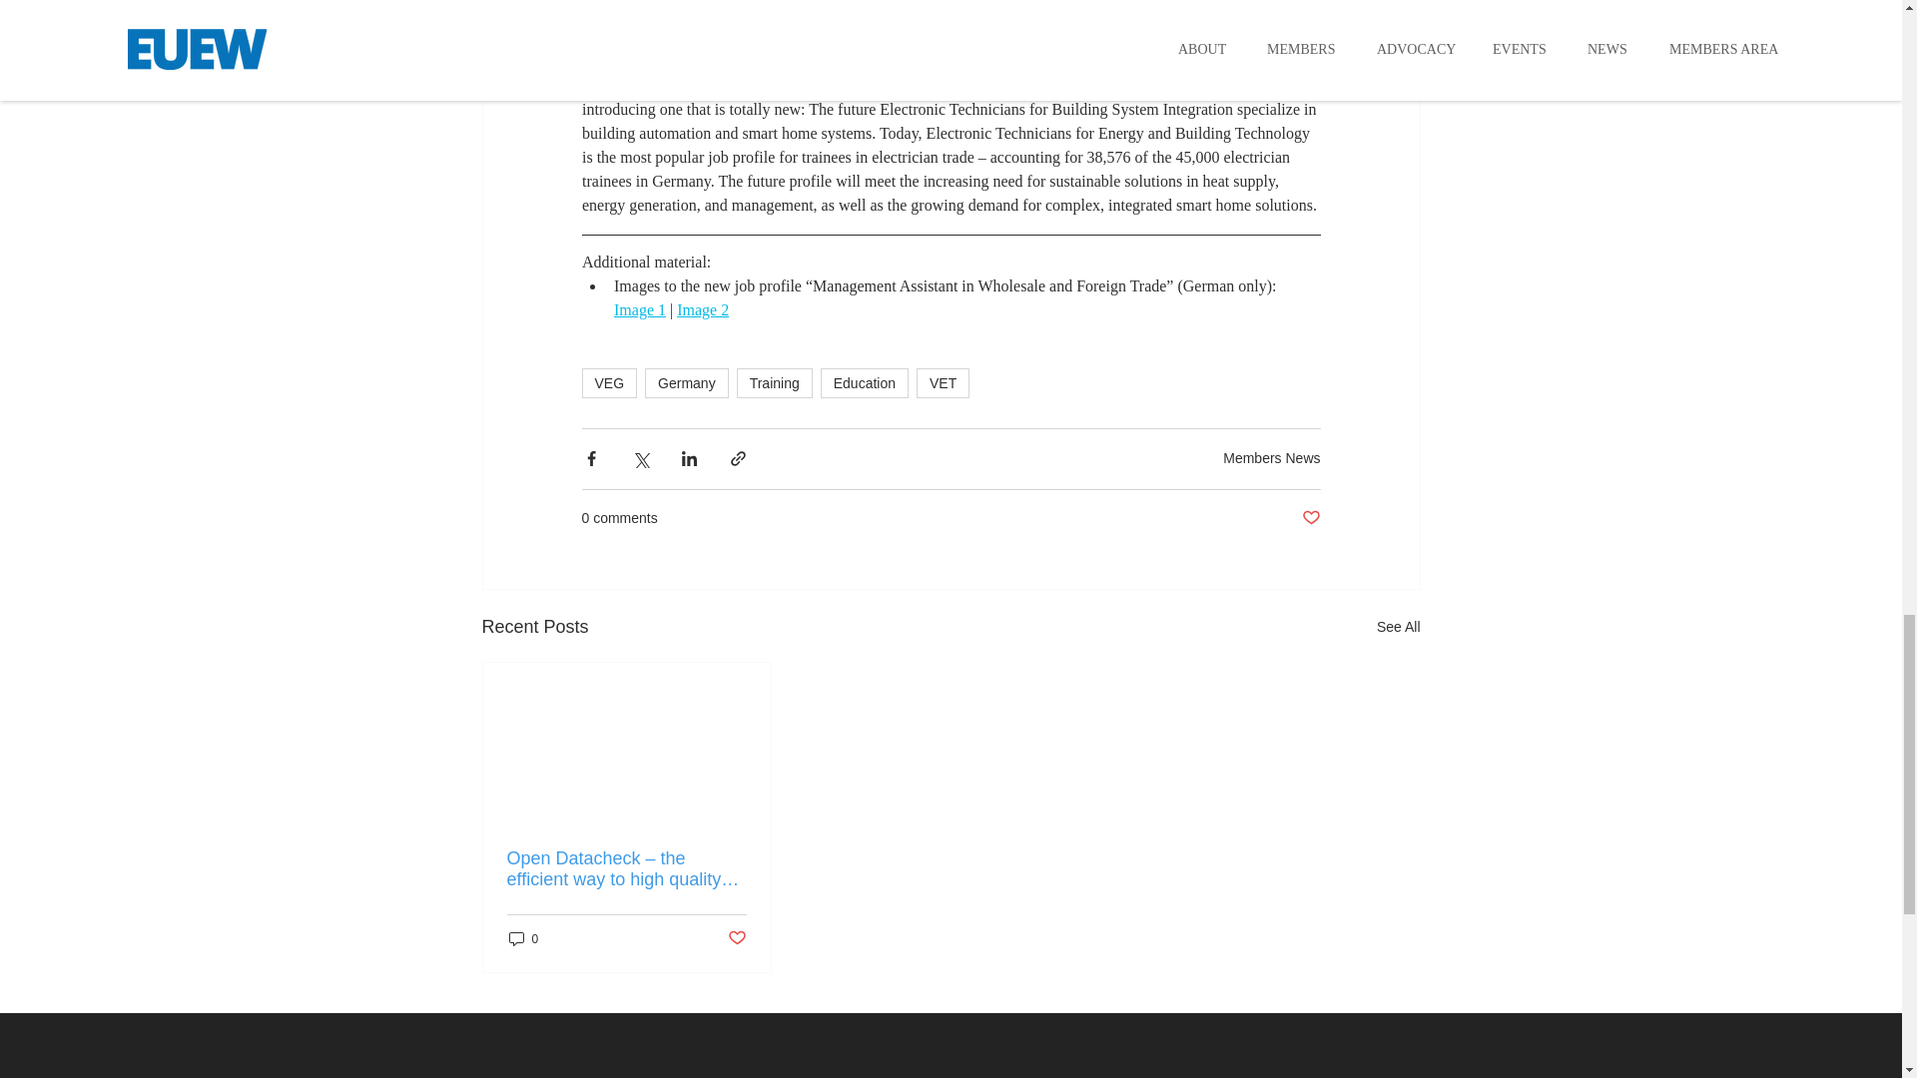 This screenshot has width=1917, height=1078. I want to click on VEG, so click(608, 383).